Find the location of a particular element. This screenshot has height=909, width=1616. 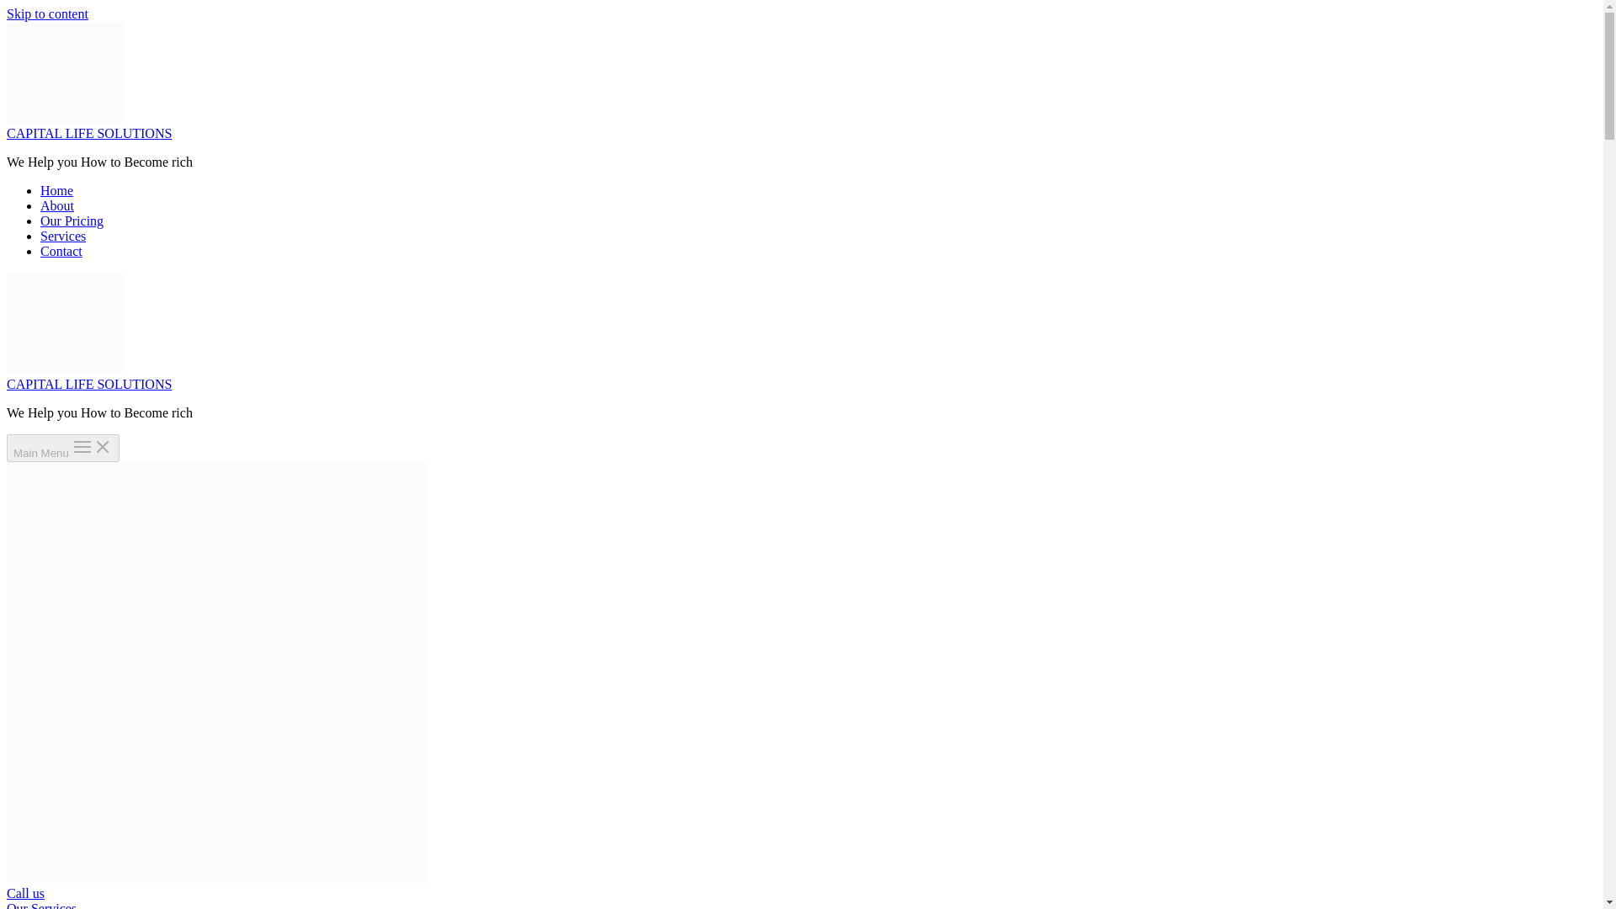

Home is located at coordinates (56, 190).